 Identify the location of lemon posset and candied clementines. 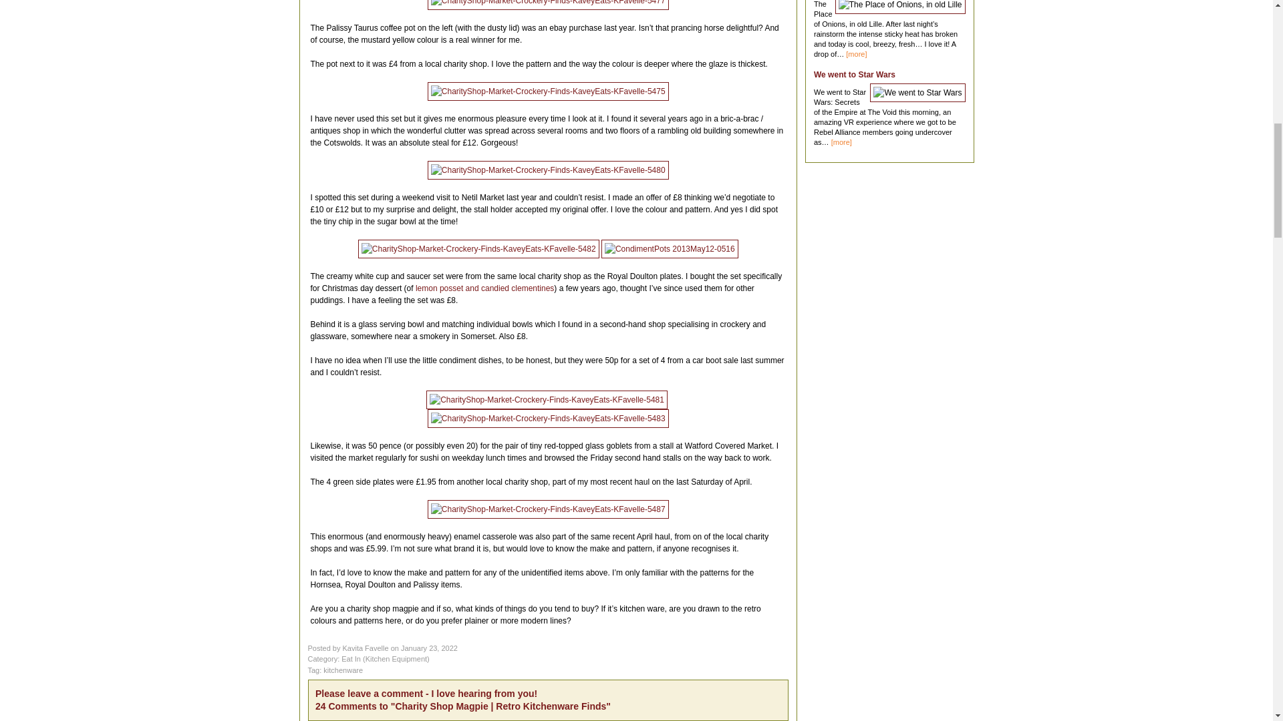
(485, 288).